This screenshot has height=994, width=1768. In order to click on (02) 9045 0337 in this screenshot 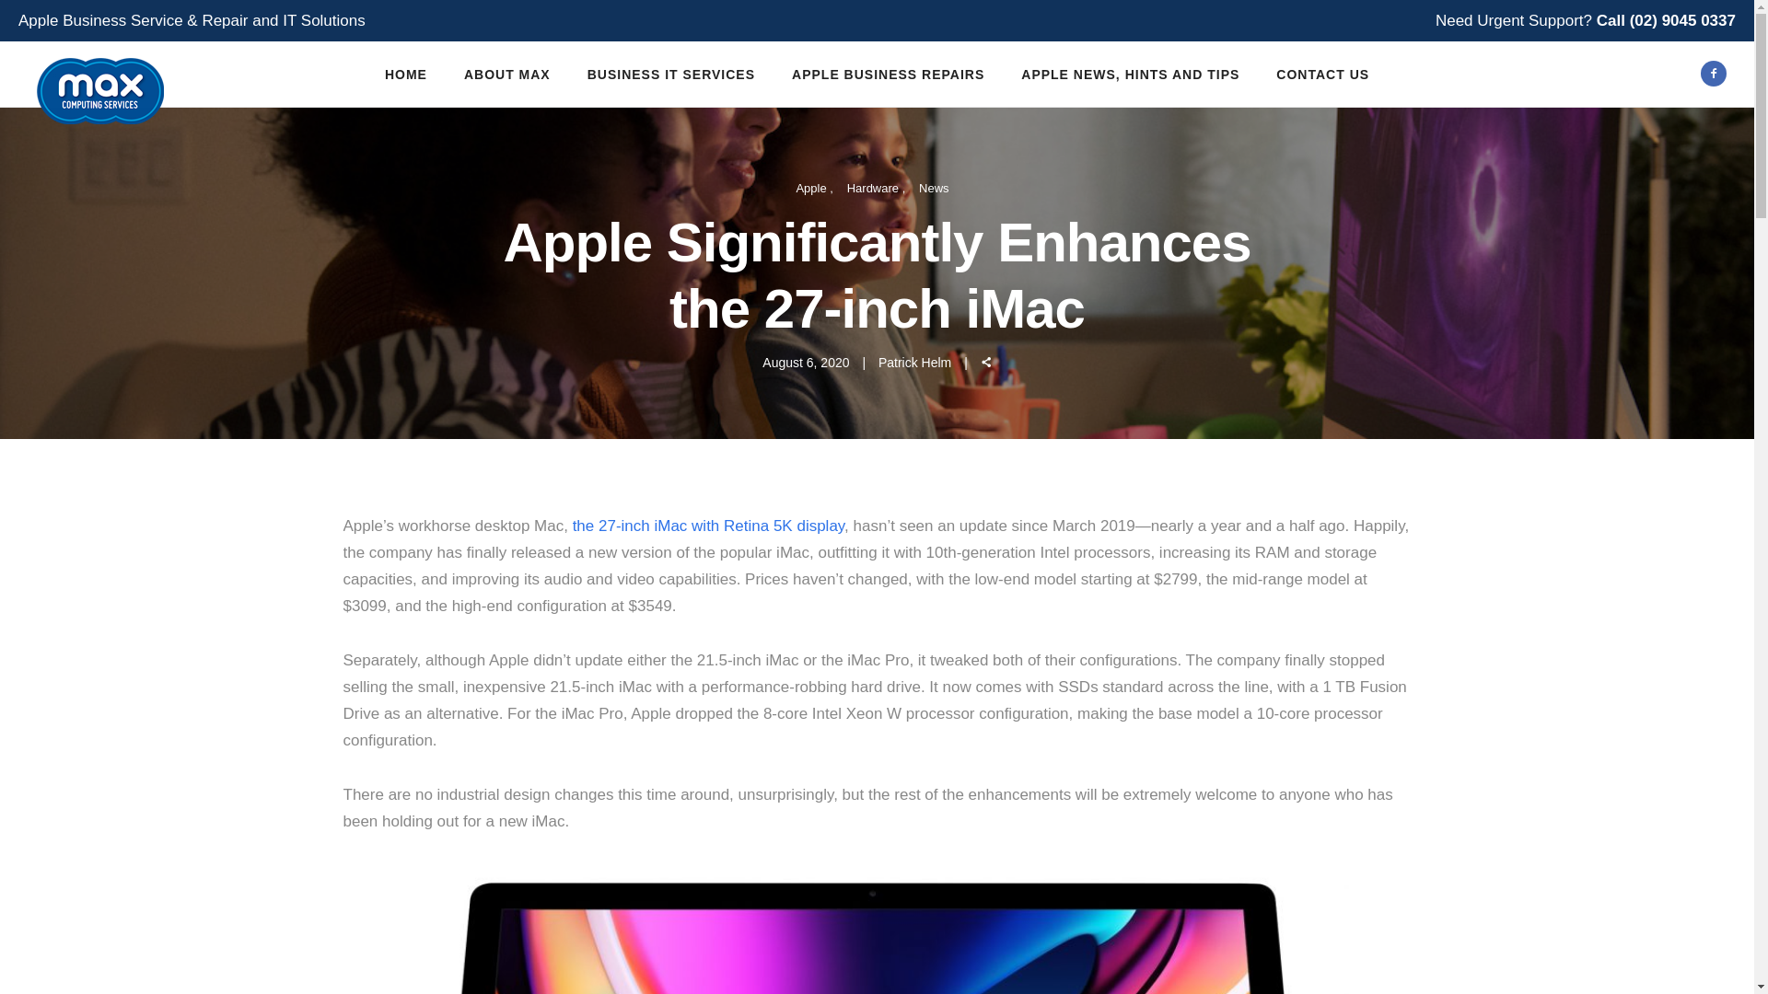, I will do `click(1683, 20)`.